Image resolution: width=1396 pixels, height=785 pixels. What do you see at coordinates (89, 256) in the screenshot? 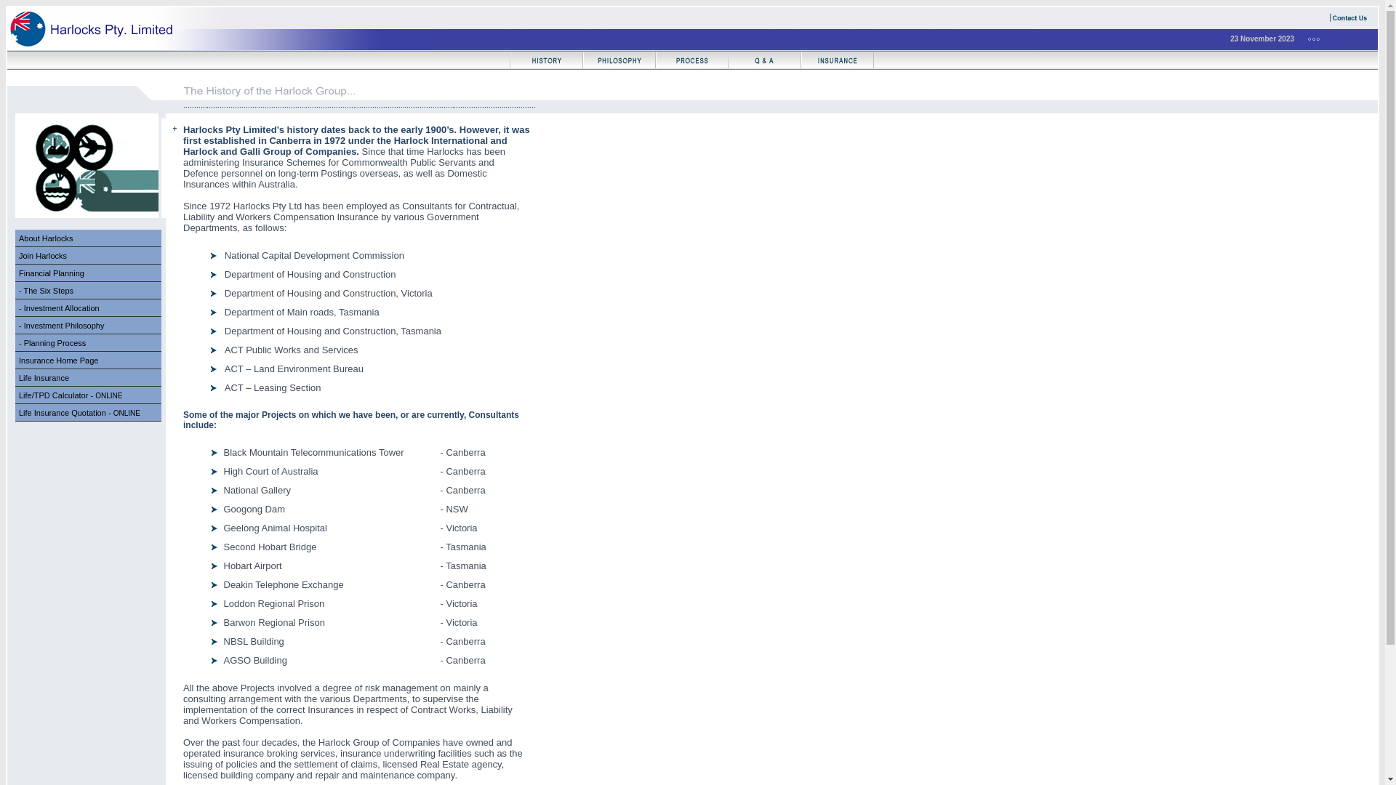
I see `Join Harlocks` at bounding box center [89, 256].